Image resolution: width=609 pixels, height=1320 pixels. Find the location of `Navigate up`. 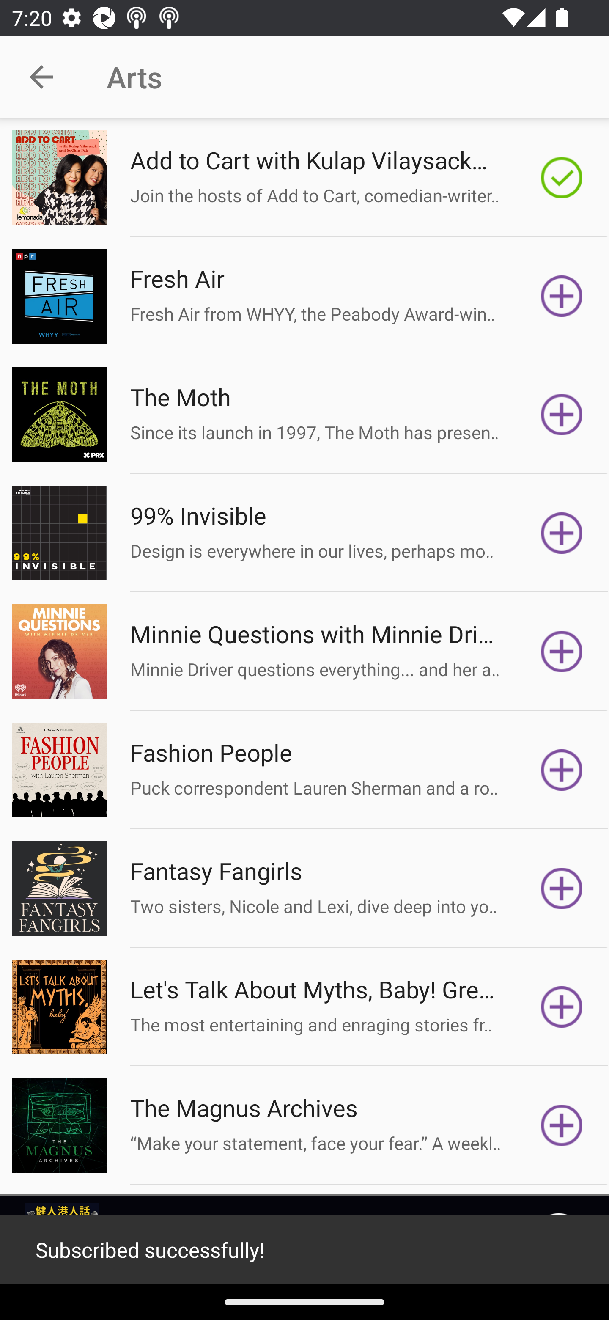

Navigate up is located at coordinates (41, 77).